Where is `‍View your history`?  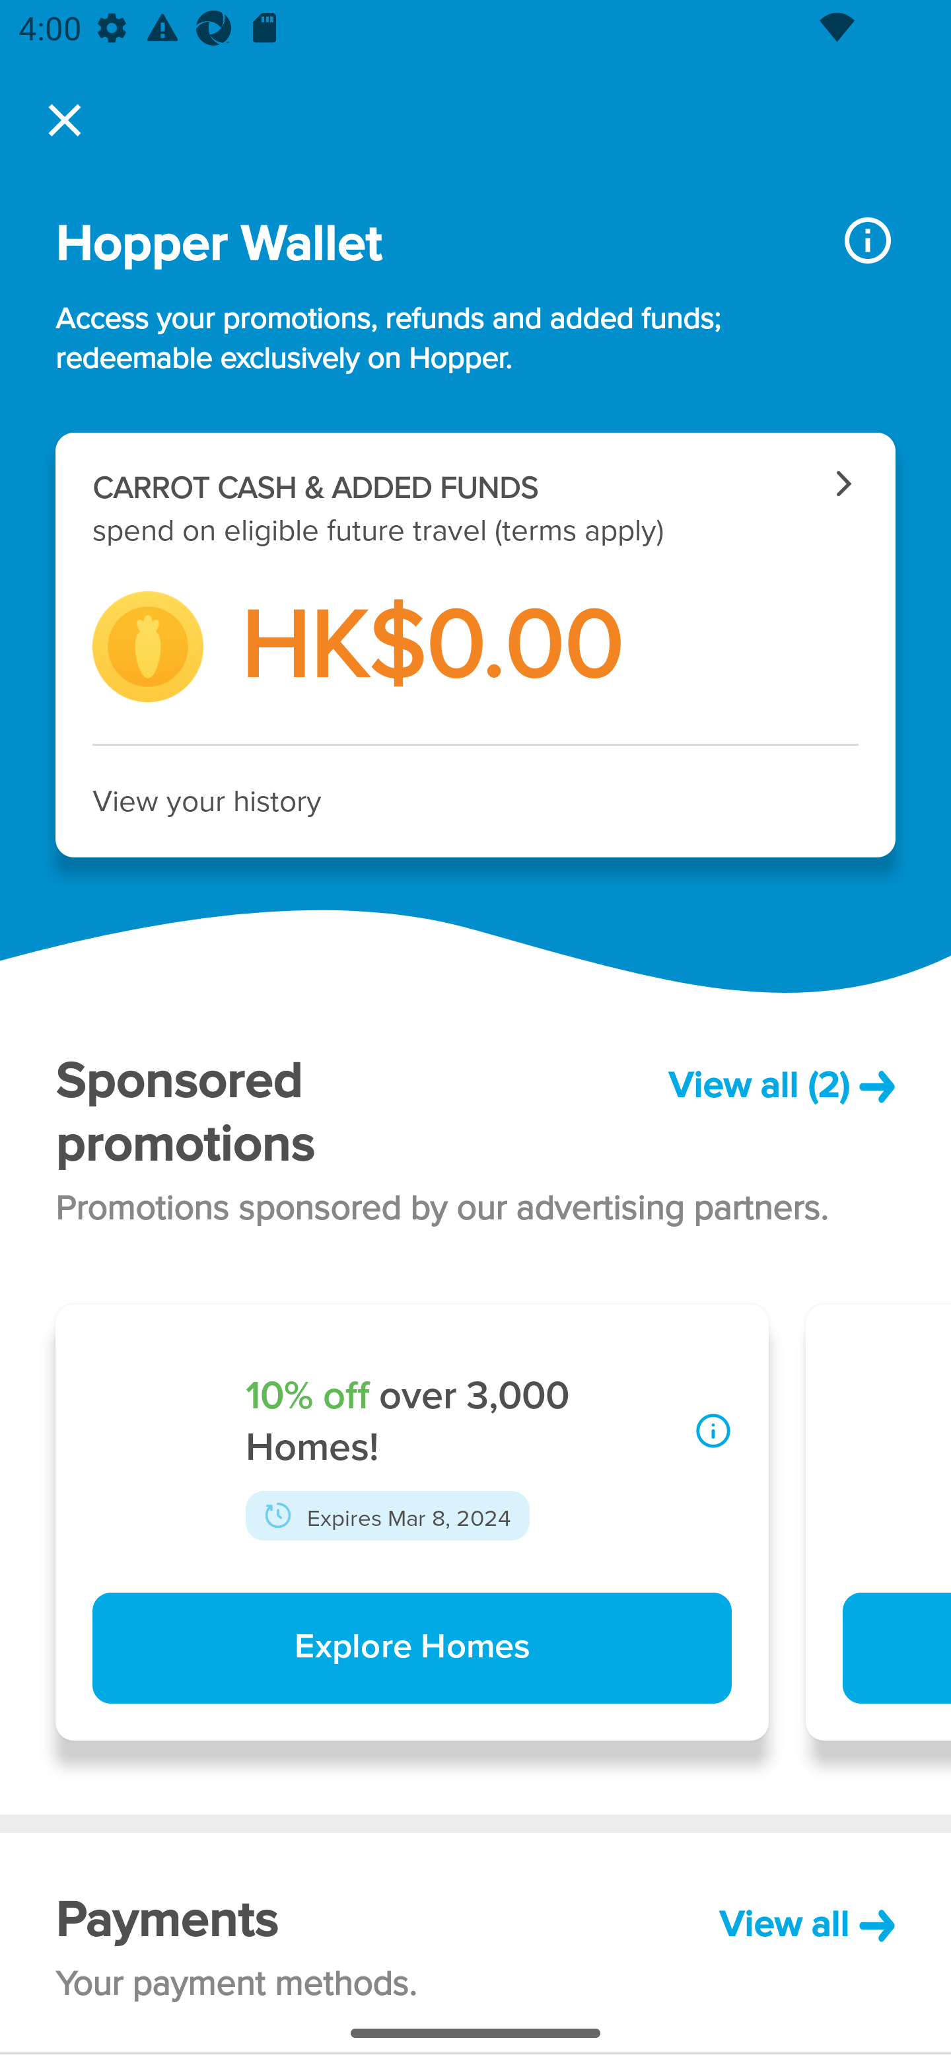 ‍View your history is located at coordinates (475, 801).